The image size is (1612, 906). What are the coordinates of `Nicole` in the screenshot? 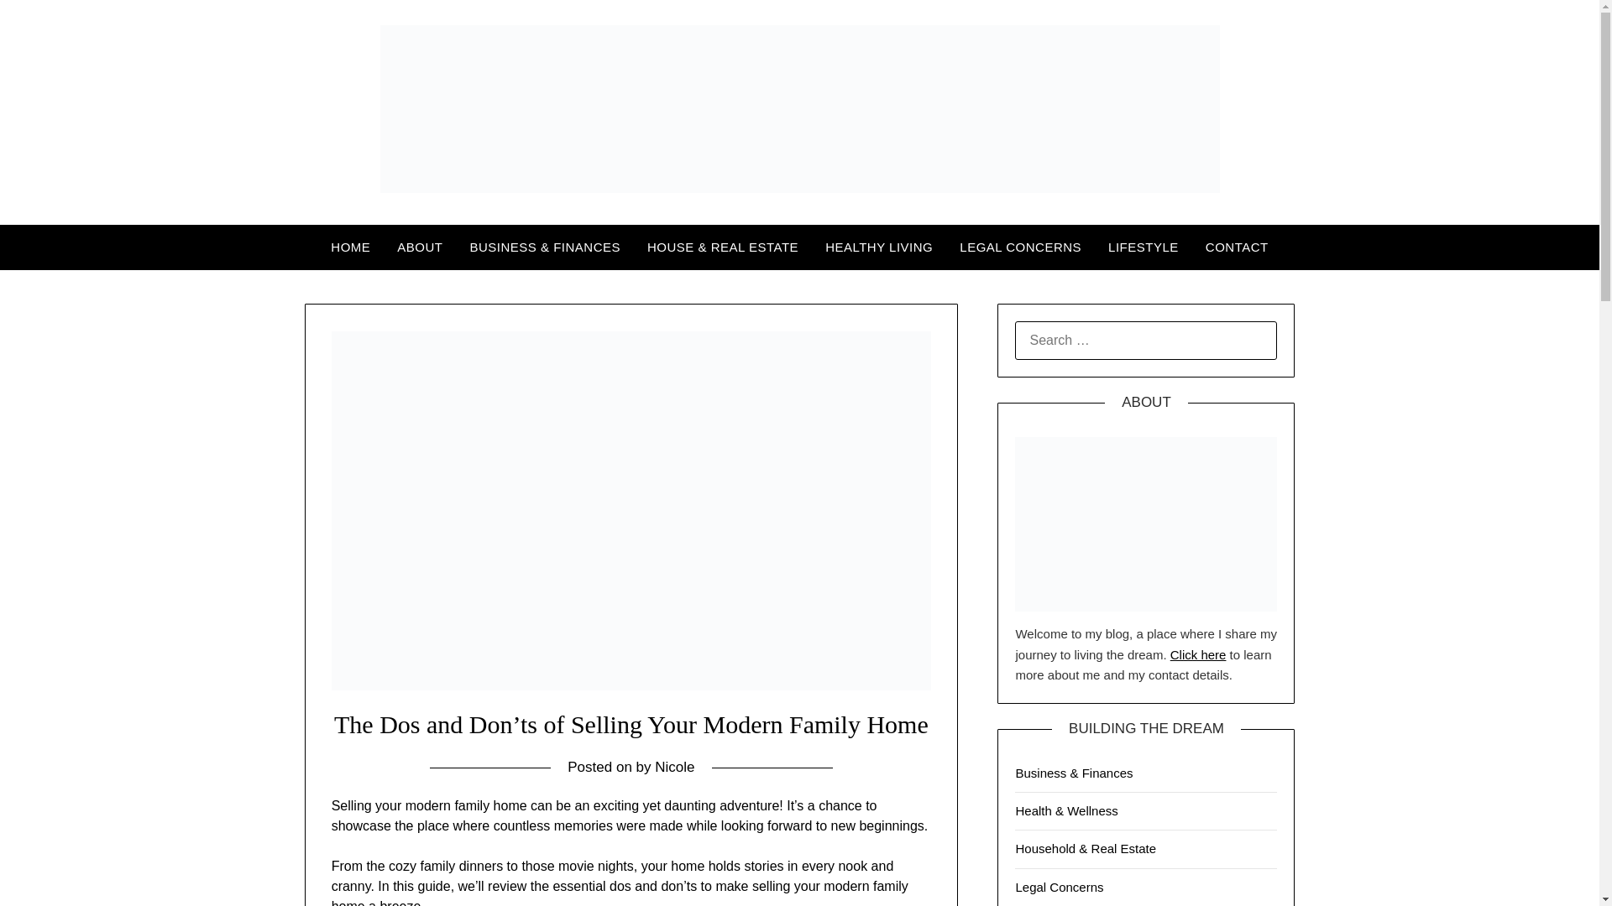 It's located at (674, 767).